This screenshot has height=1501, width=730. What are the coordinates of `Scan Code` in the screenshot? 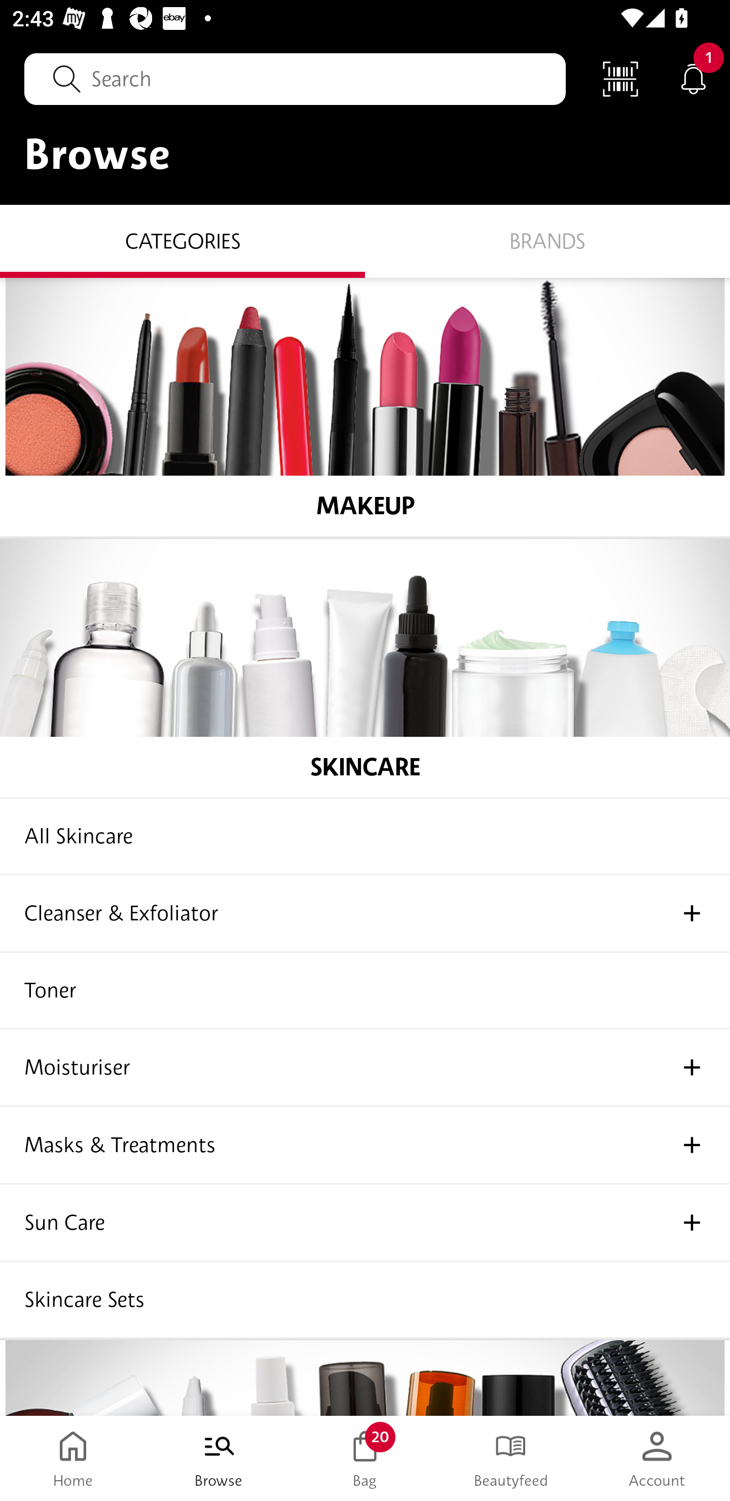 It's located at (620, 78).